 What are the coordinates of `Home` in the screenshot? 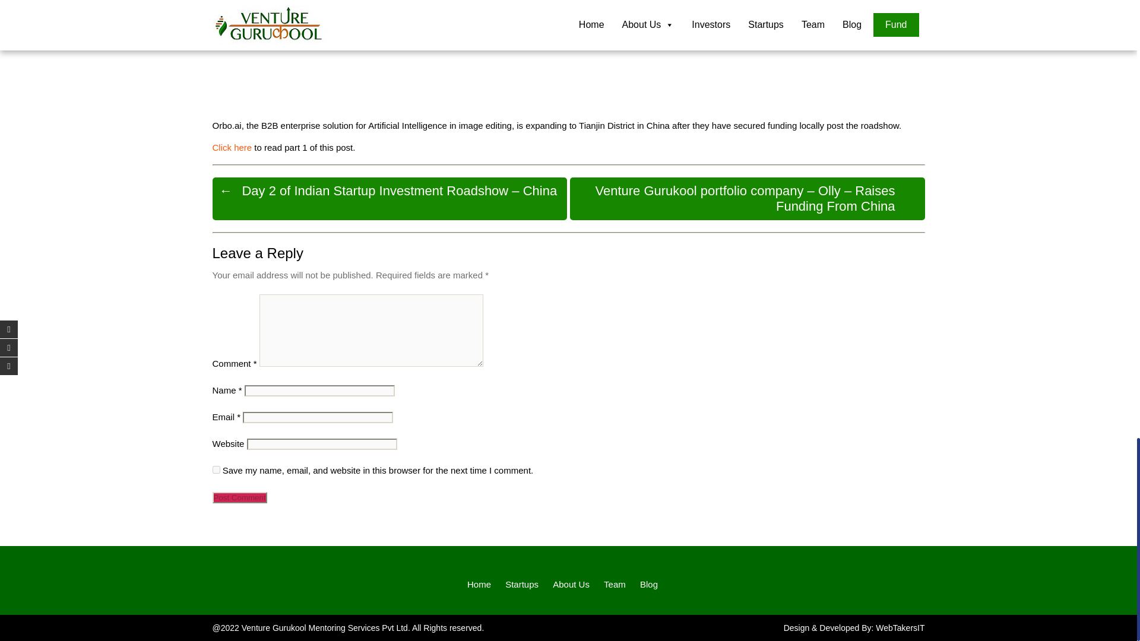 It's located at (479, 584).